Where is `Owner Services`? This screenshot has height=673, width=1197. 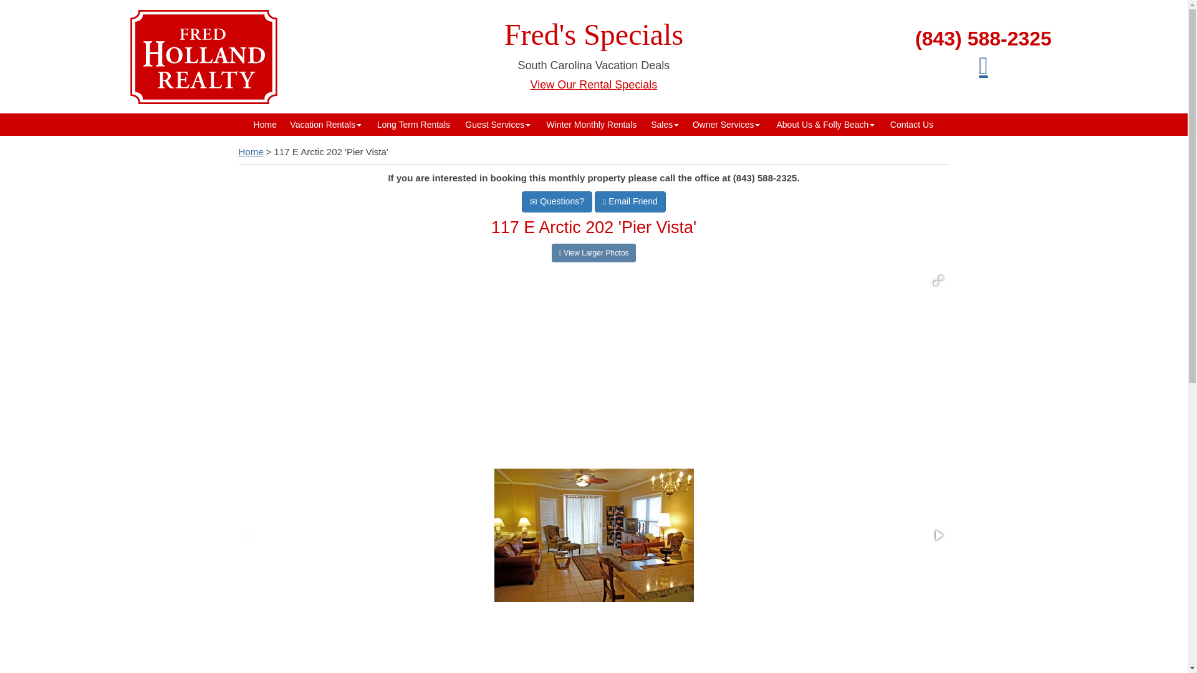
Owner Services is located at coordinates (726, 125).